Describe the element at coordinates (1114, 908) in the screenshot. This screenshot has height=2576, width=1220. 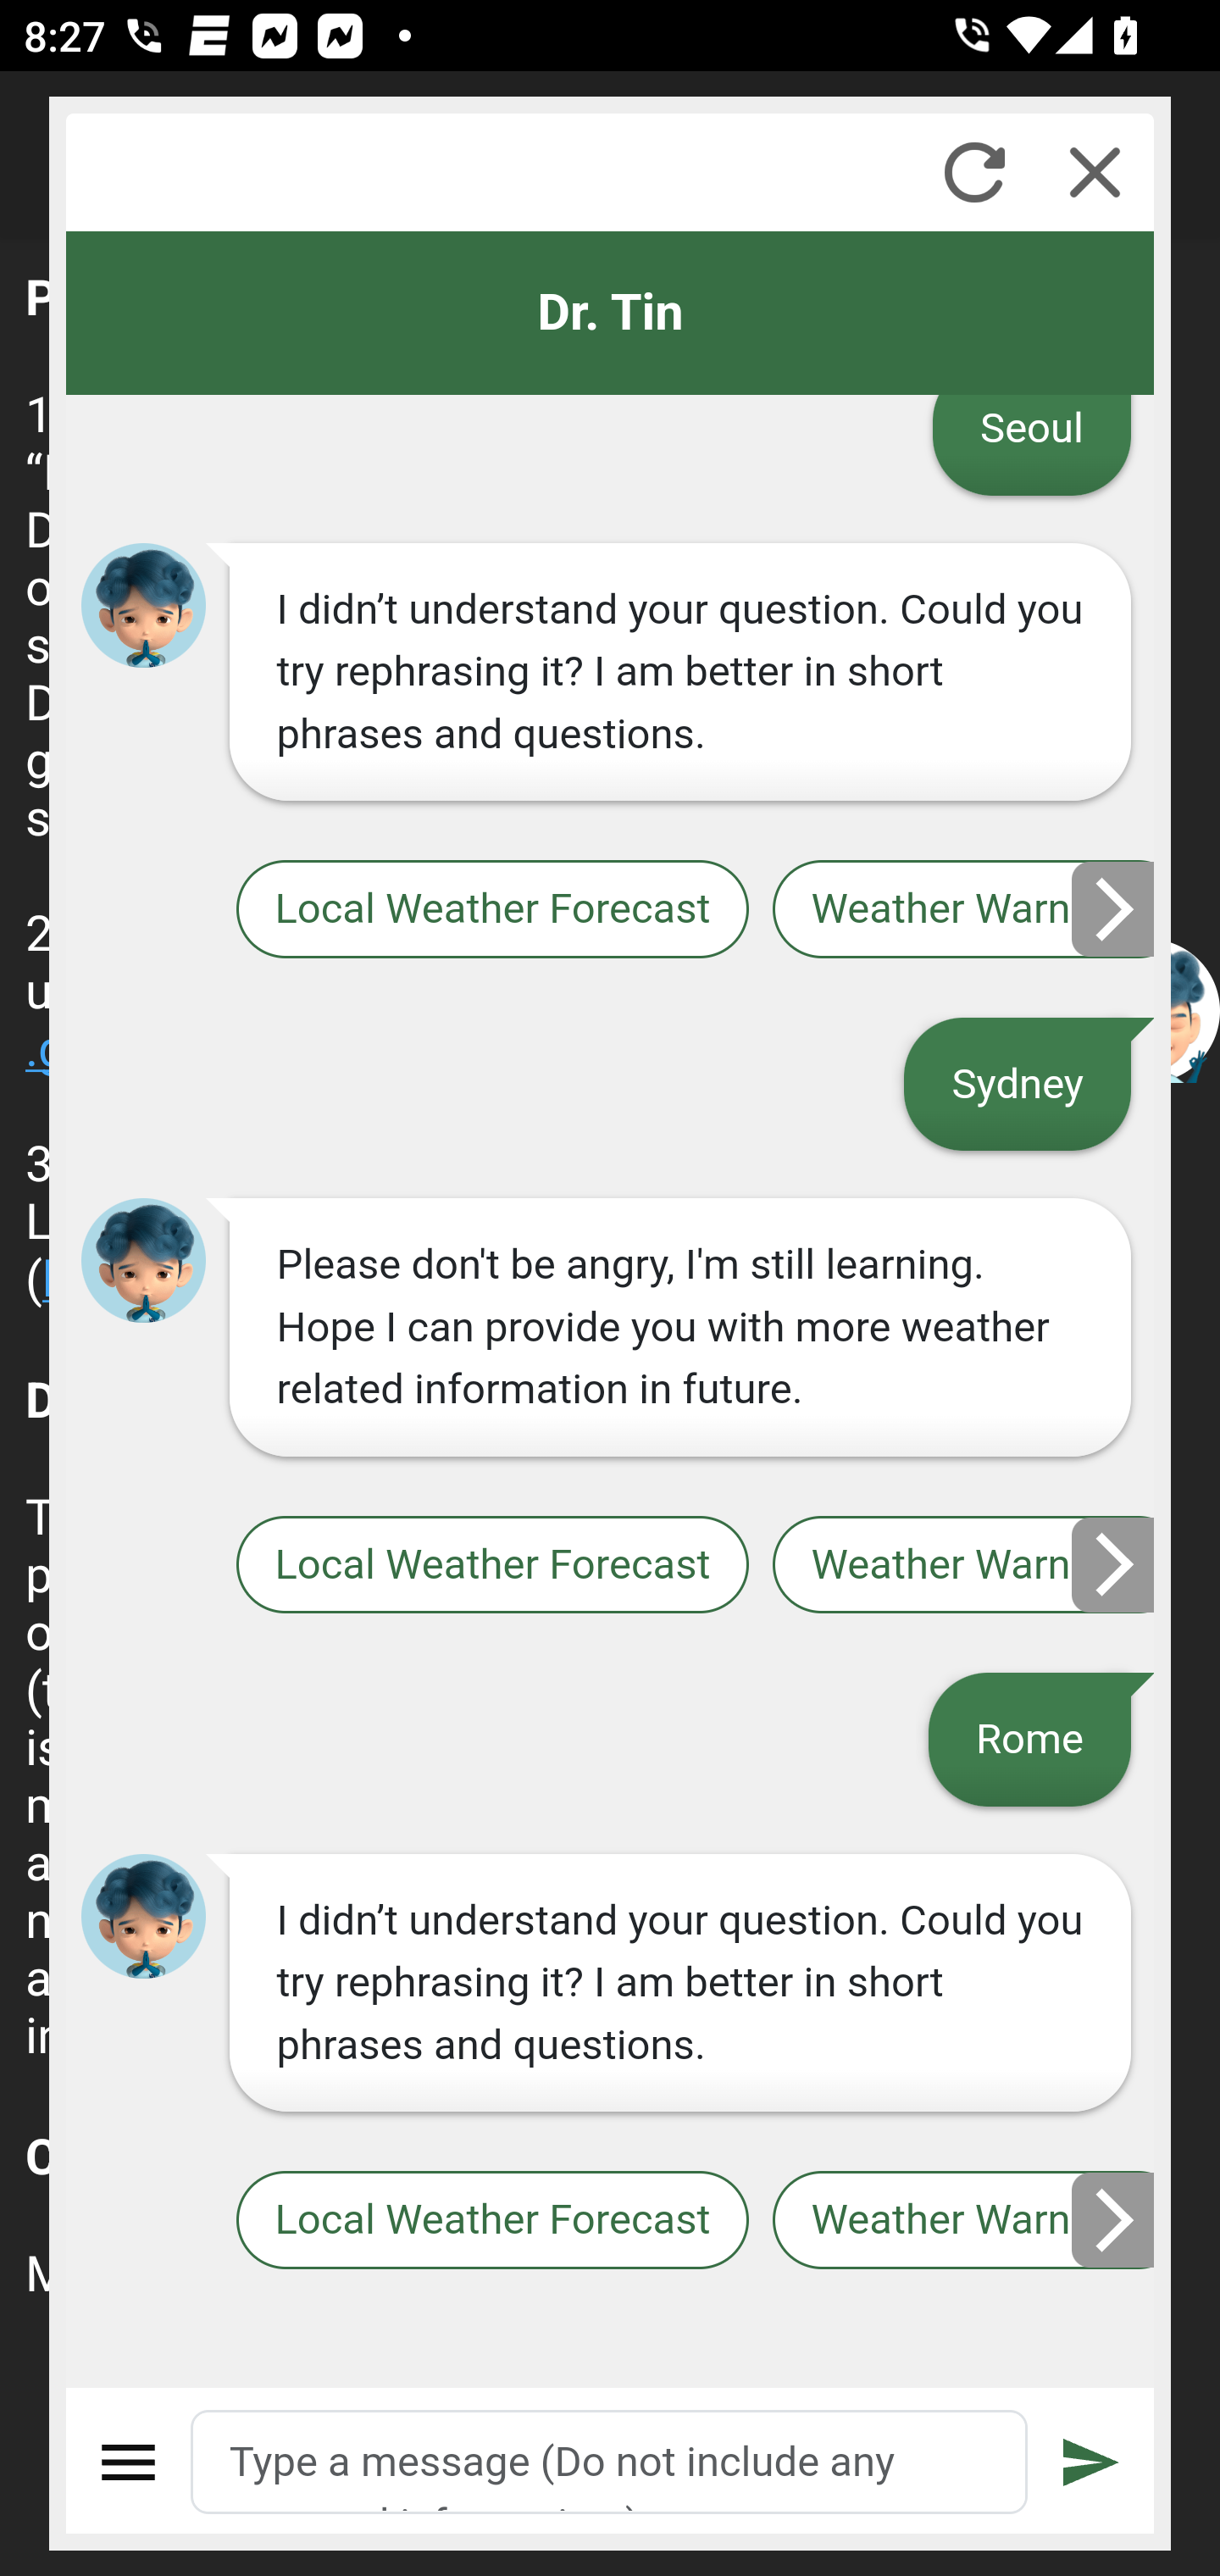
I see `Next slide` at that location.